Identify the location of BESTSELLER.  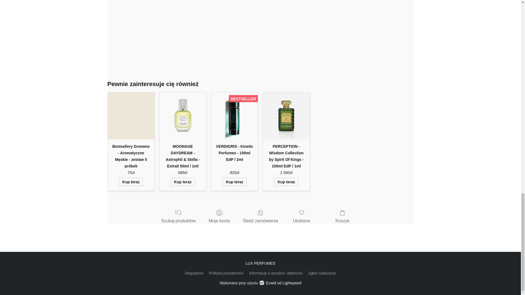
(234, 116).